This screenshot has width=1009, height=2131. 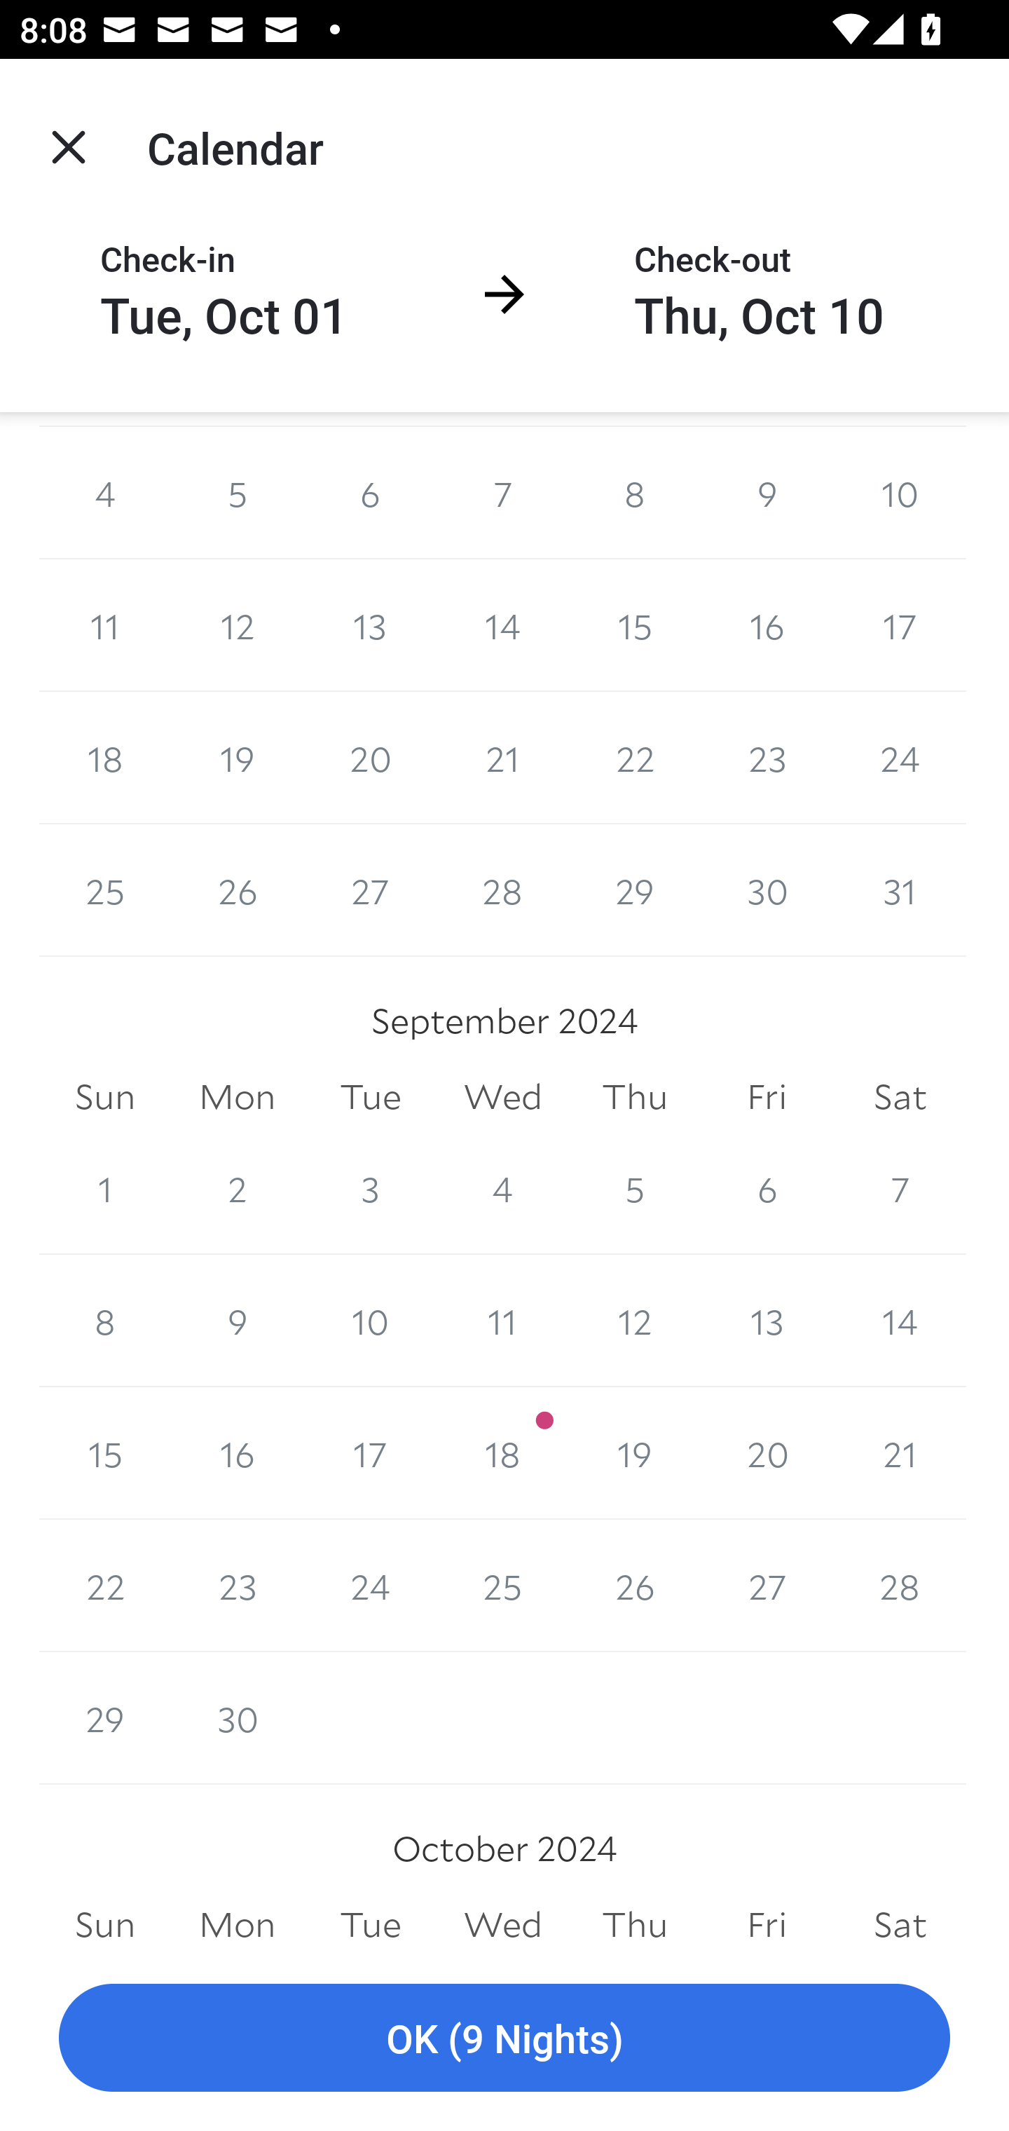 What do you see at coordinates (370, 1921) in the screenshot?
I see `Tue` at bounding box center [370, 1921].